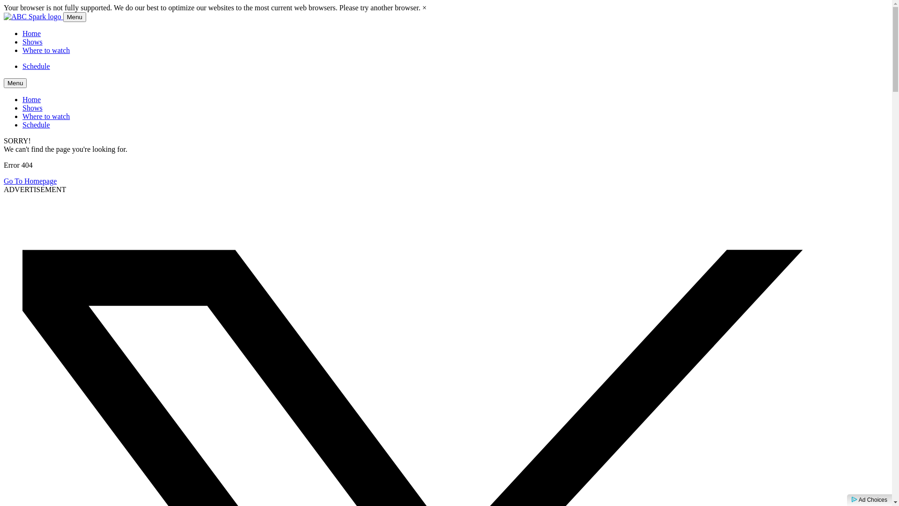  Describe the element at coordinates (37, 67) in the screenshot. I see `Schedule` at that location.